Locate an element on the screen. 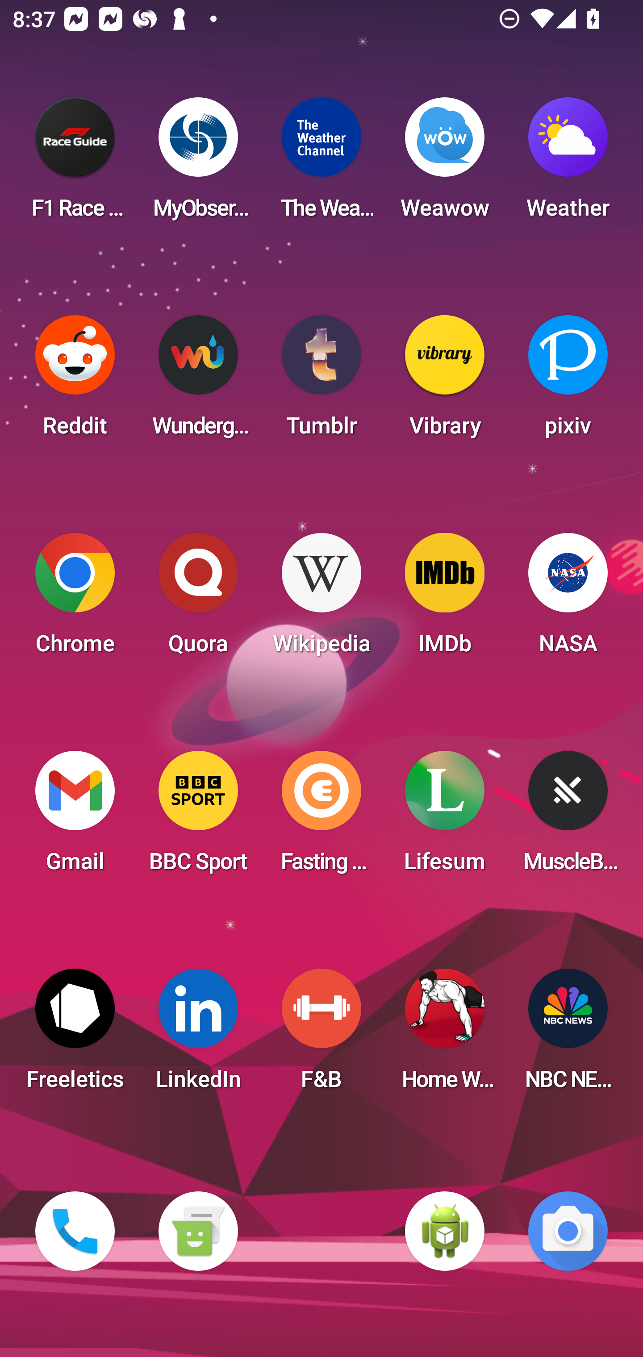  Messaging is located at coordinates (198, 1231).